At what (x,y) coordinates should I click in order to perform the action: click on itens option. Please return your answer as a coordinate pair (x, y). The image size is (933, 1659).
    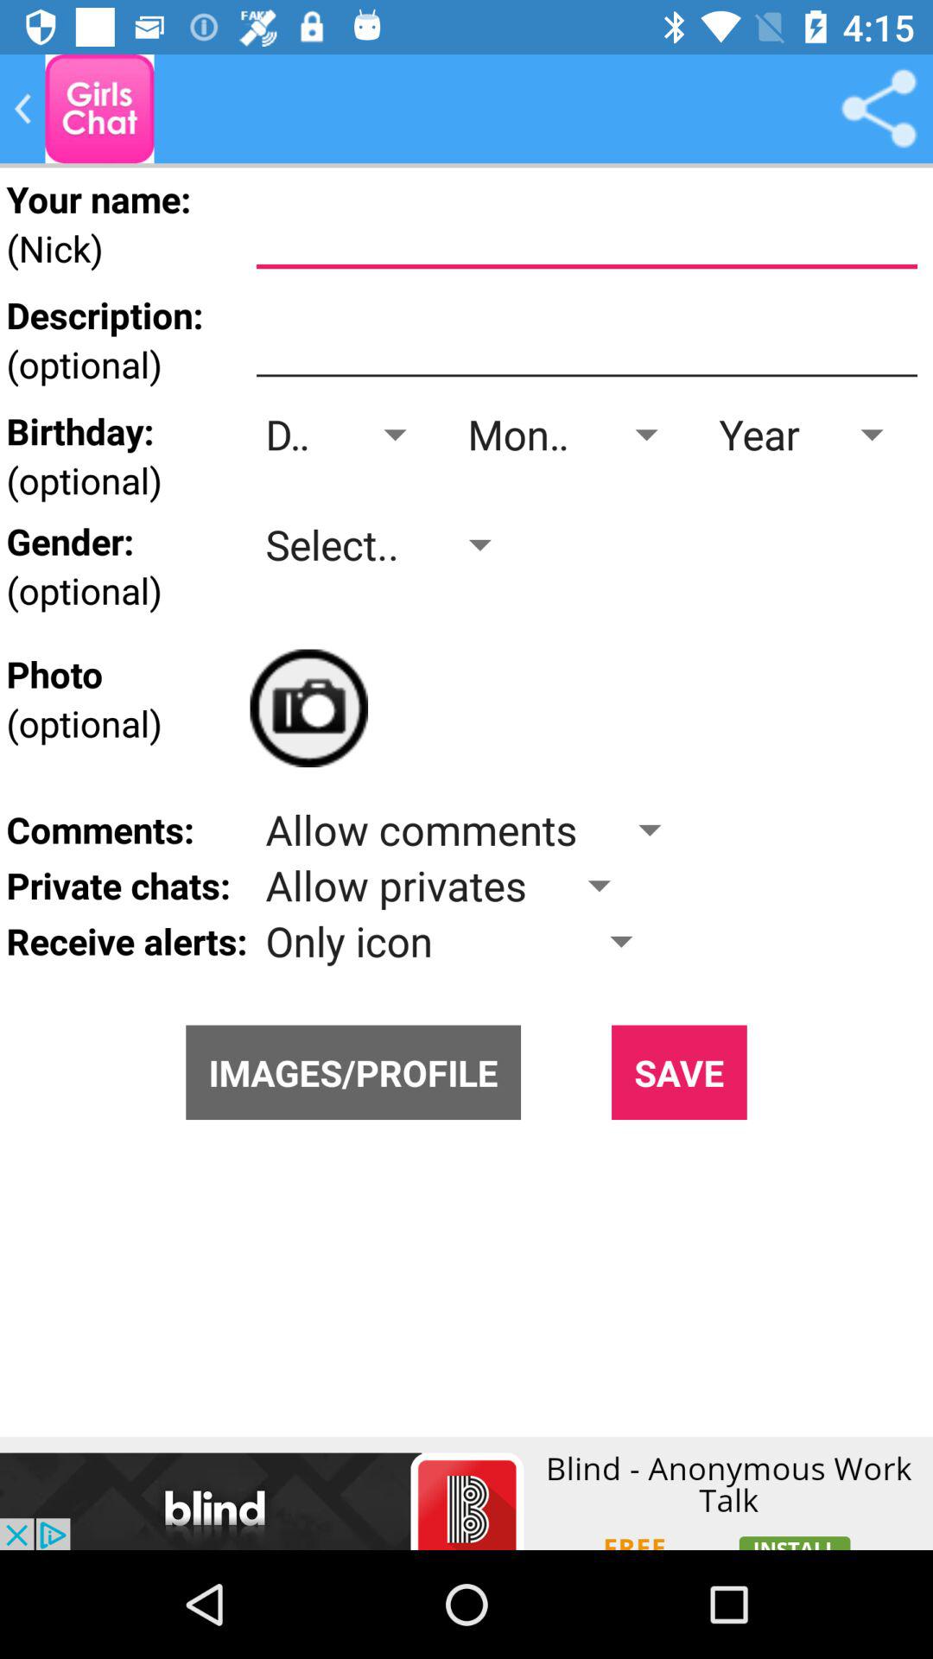
    Looking at the image, I should click on (879, 109).